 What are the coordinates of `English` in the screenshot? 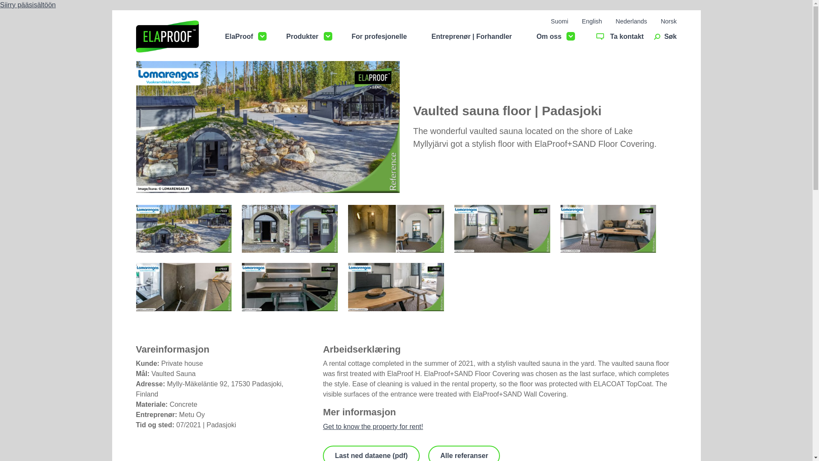 It's located at (592, 21).